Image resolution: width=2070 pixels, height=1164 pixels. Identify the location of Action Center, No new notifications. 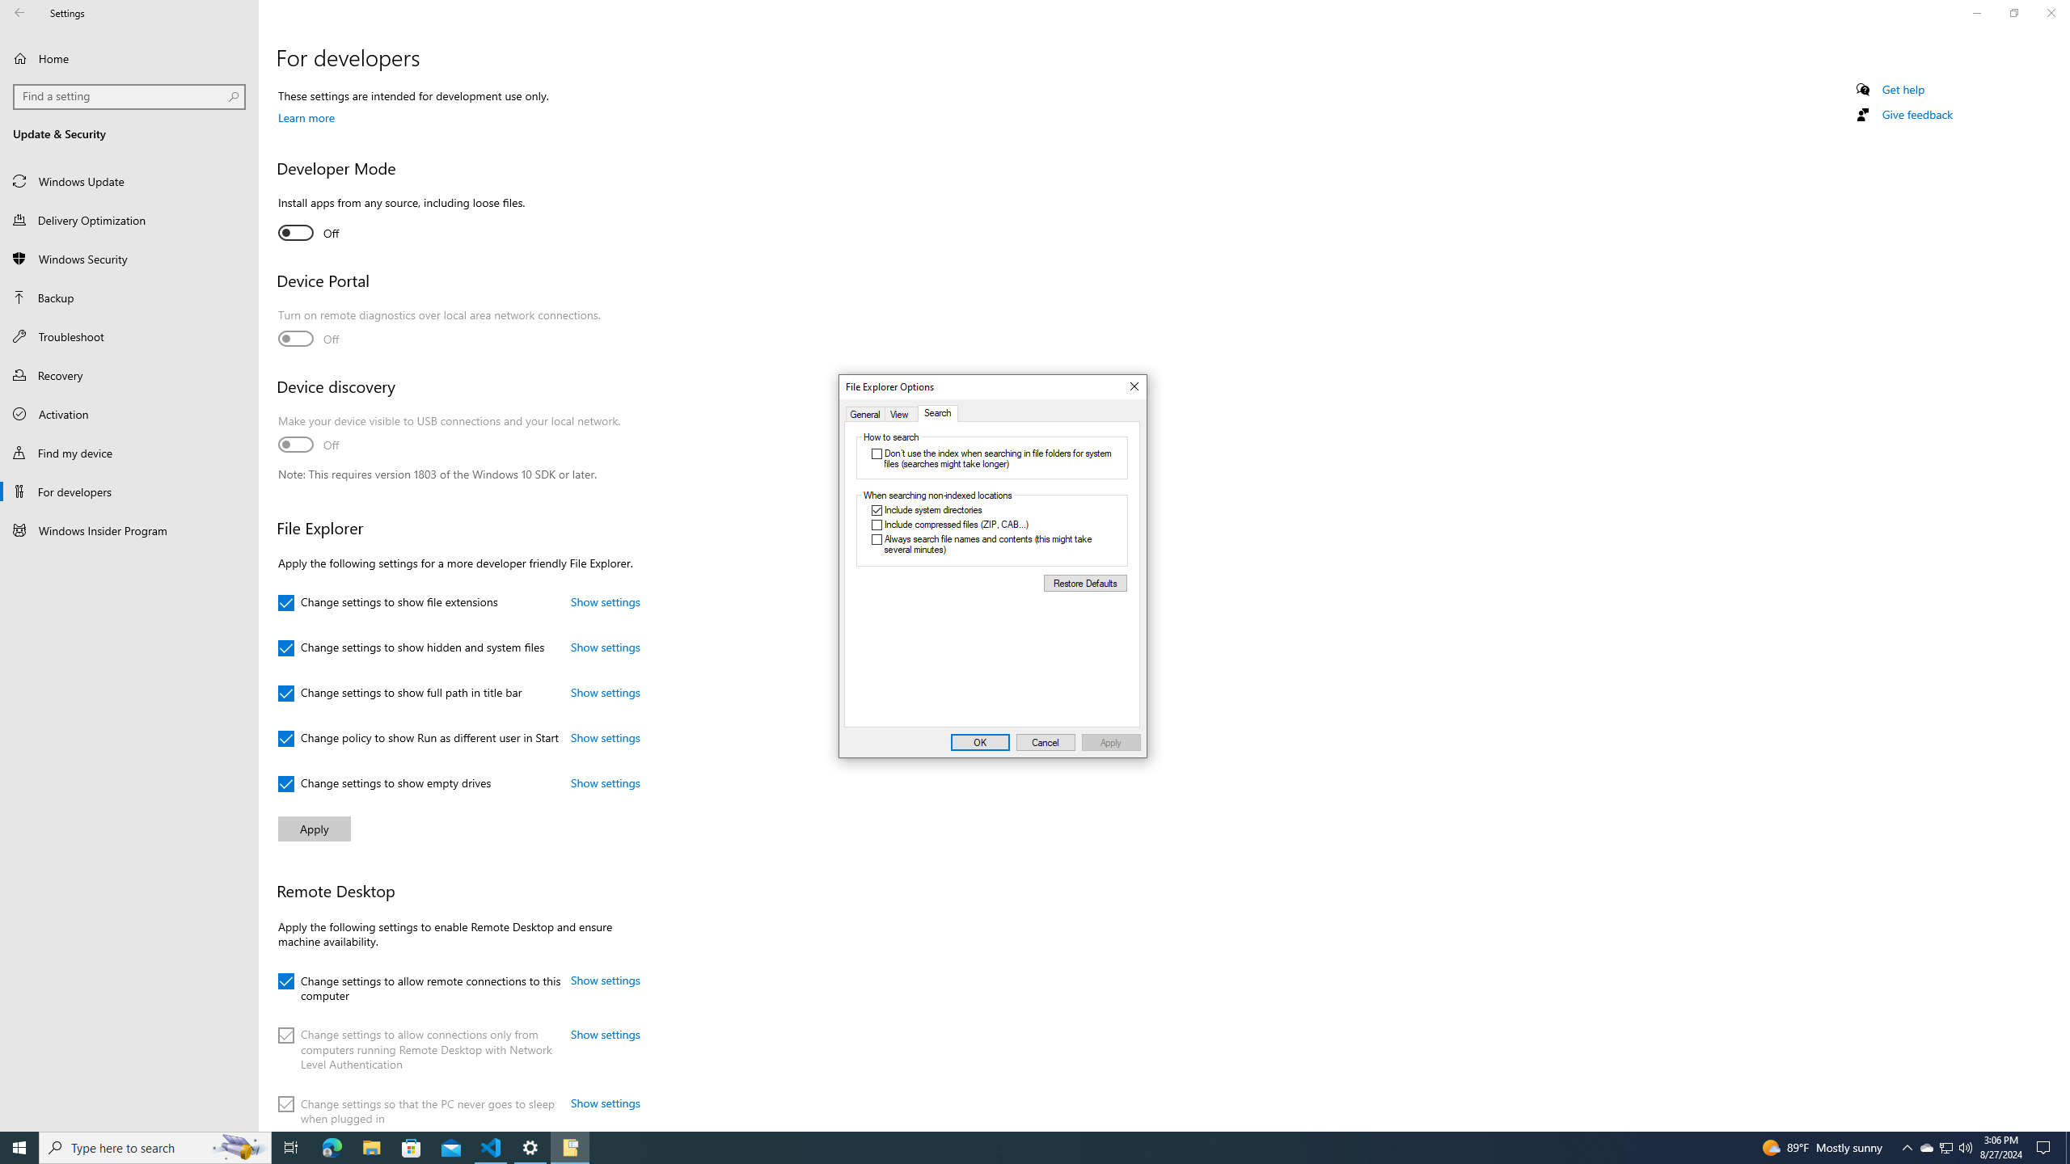
(2046, 1148).